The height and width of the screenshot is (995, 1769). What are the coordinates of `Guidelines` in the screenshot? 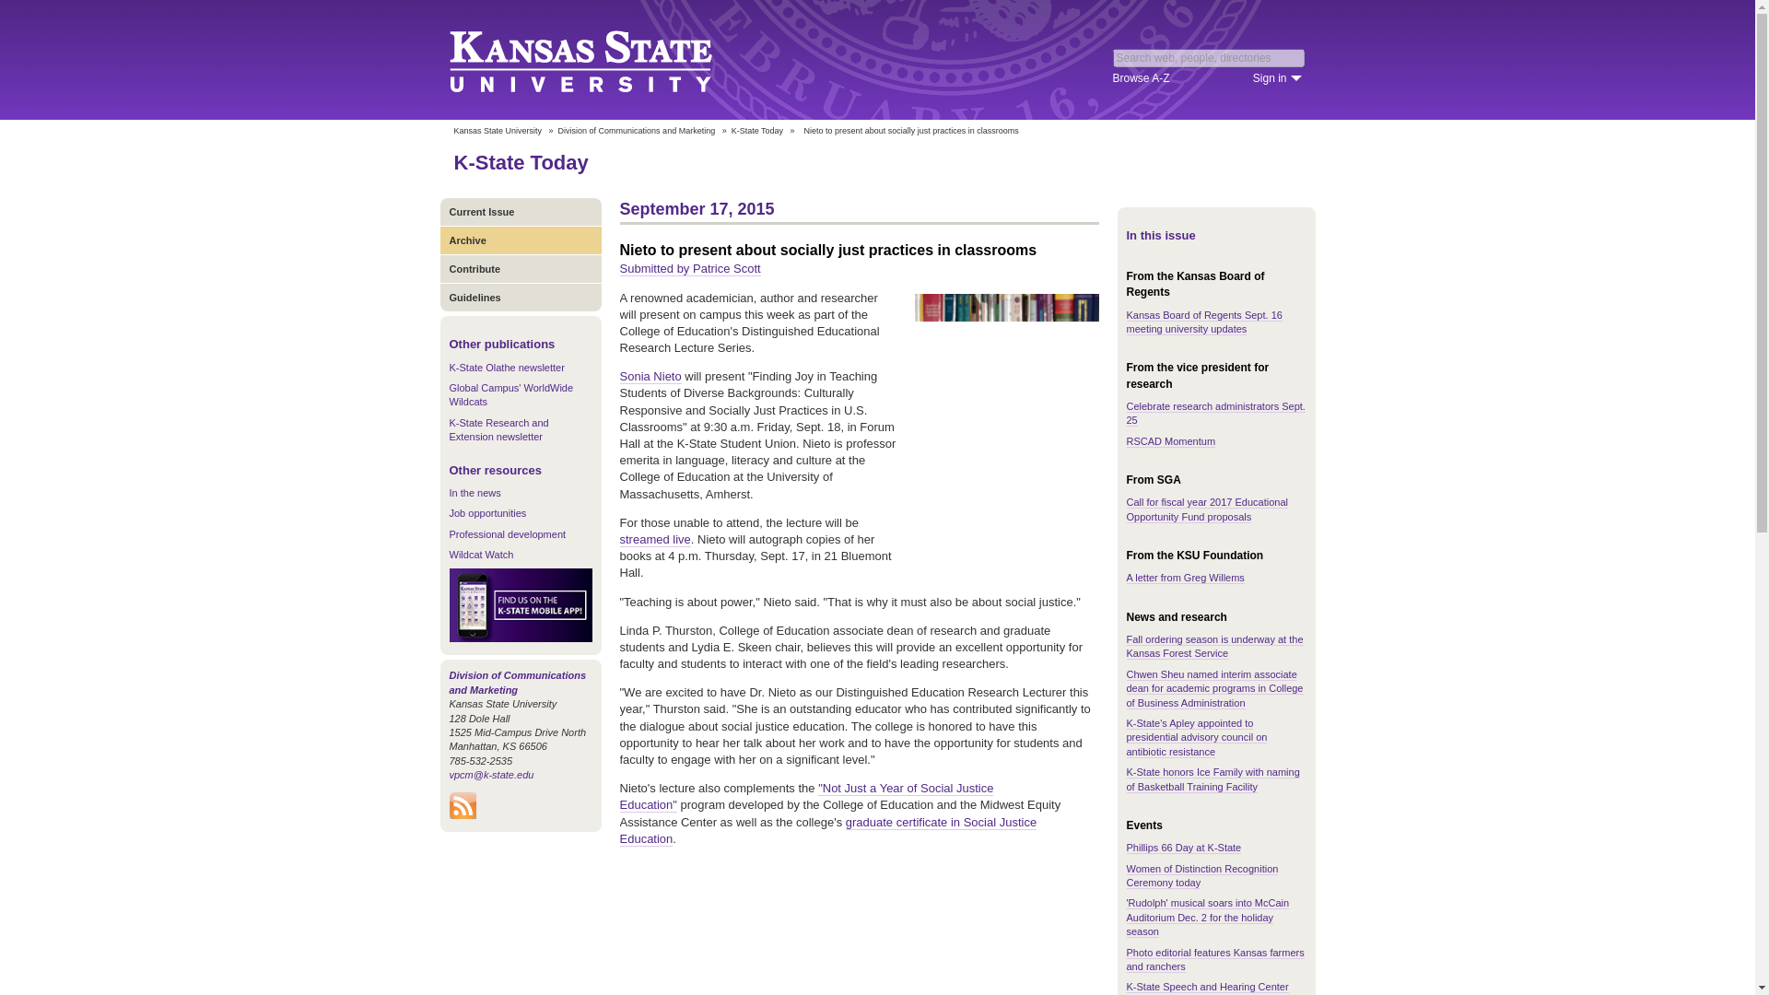 It's located at (521, 297).